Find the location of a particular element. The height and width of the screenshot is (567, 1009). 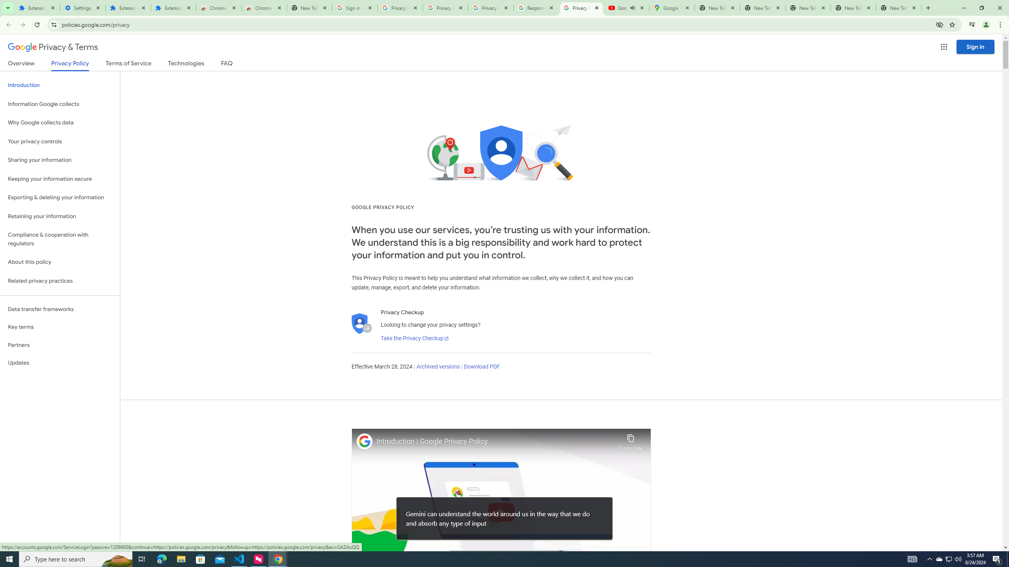

Google Maps is located at coordinates (672, 8).